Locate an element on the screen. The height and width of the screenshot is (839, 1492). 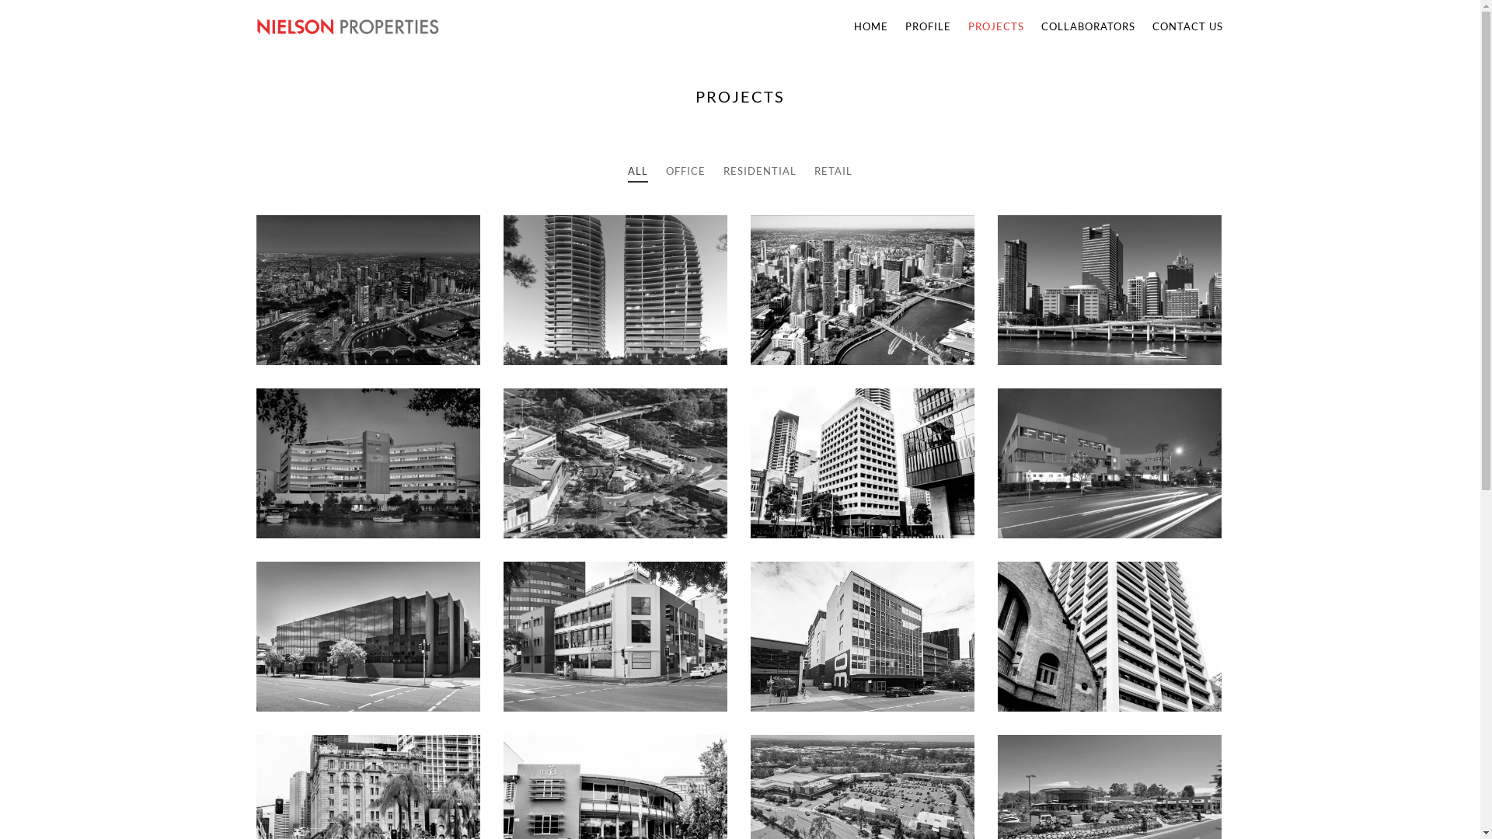
COLLABORATORS is located at coordinates (1088, 26).